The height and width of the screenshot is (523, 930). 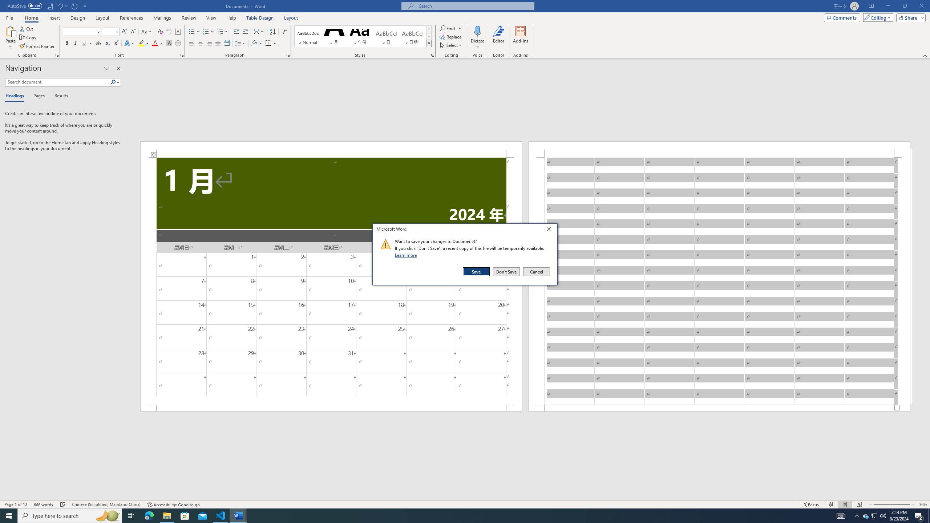 I want to click on Styles, so click(x=429, y=43).